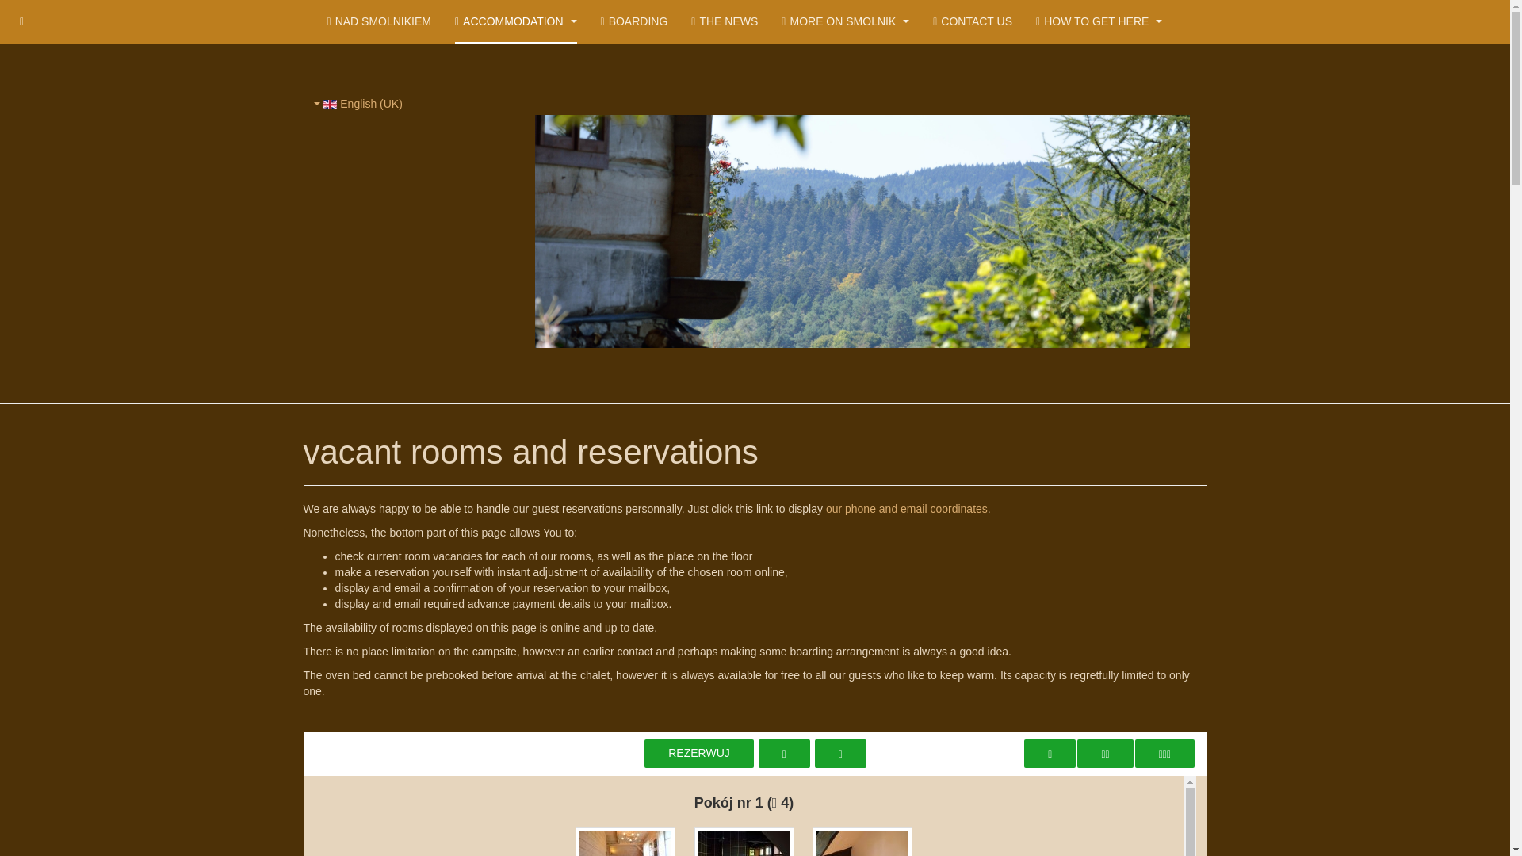  I want to click on NAD SMOLNIKIEM, so click(379, 22).